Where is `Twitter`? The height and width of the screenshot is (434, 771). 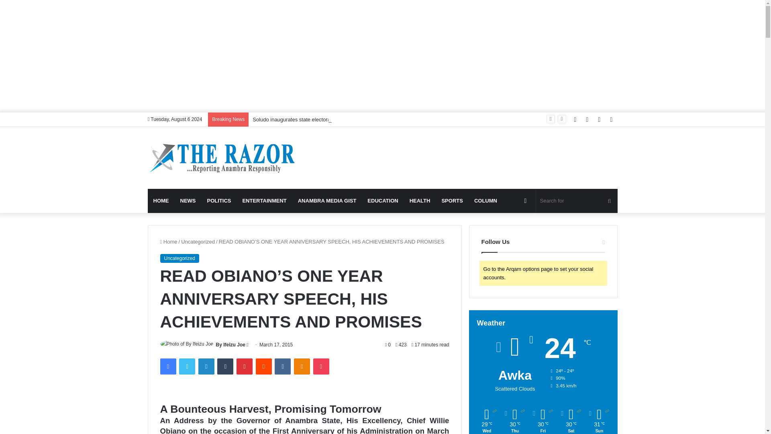
Twitter is located at coordinates (187, 366).